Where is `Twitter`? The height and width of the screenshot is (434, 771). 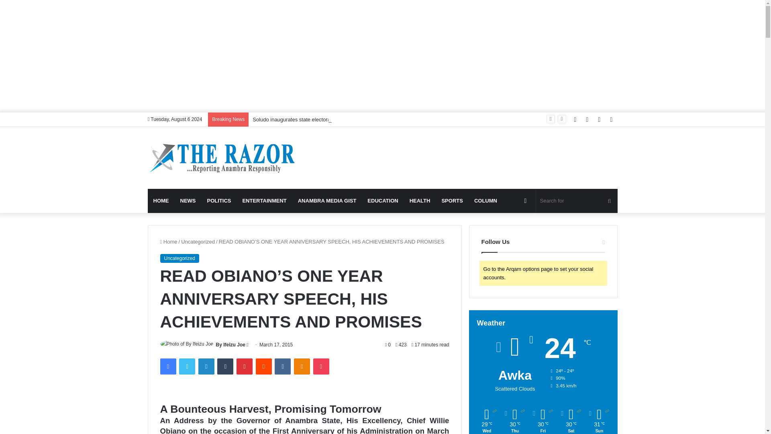
Twitter is located at coordinates (187, 366).